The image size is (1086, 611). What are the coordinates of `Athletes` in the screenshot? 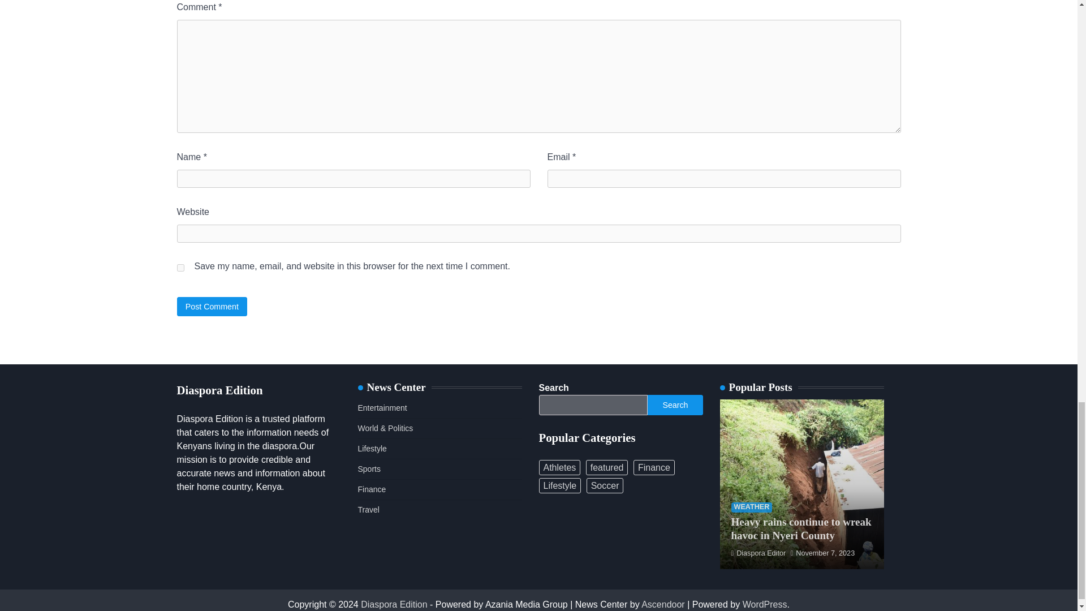 It's located at (559, 467).